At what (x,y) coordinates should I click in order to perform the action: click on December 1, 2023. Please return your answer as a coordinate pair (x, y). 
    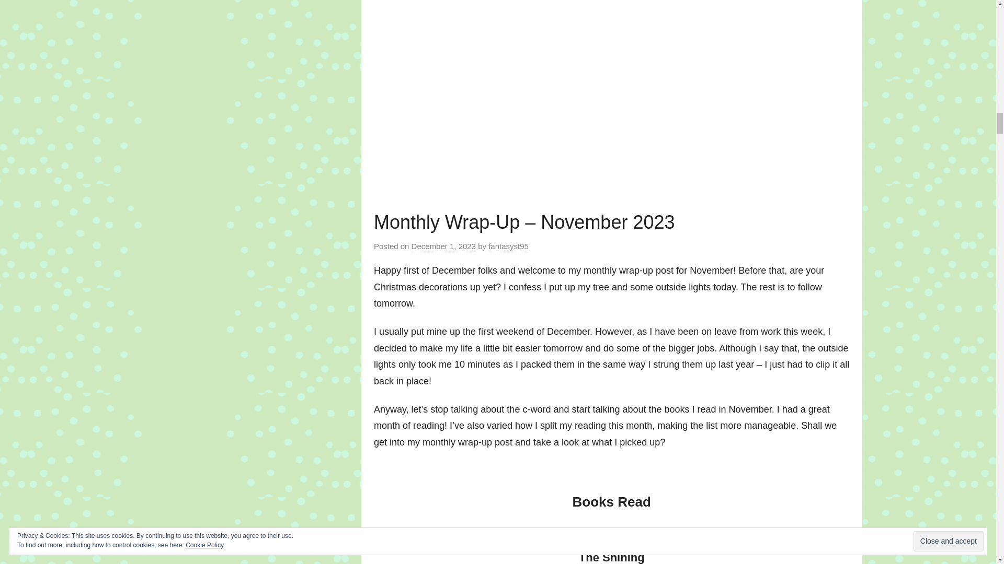
    Looking at the image, I should click on (443, 246).